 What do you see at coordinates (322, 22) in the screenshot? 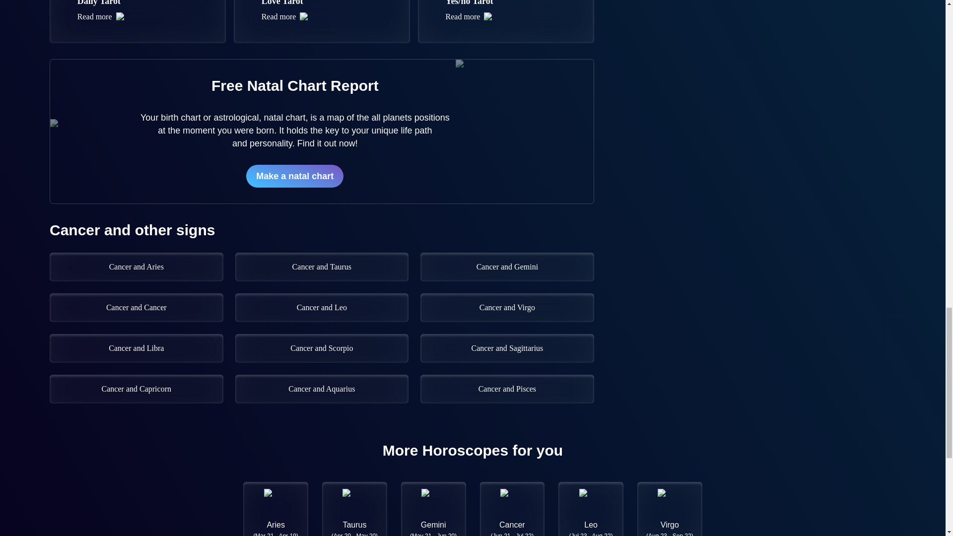
I see `cancer and Sagittarius` at bounding box center [322, 22].